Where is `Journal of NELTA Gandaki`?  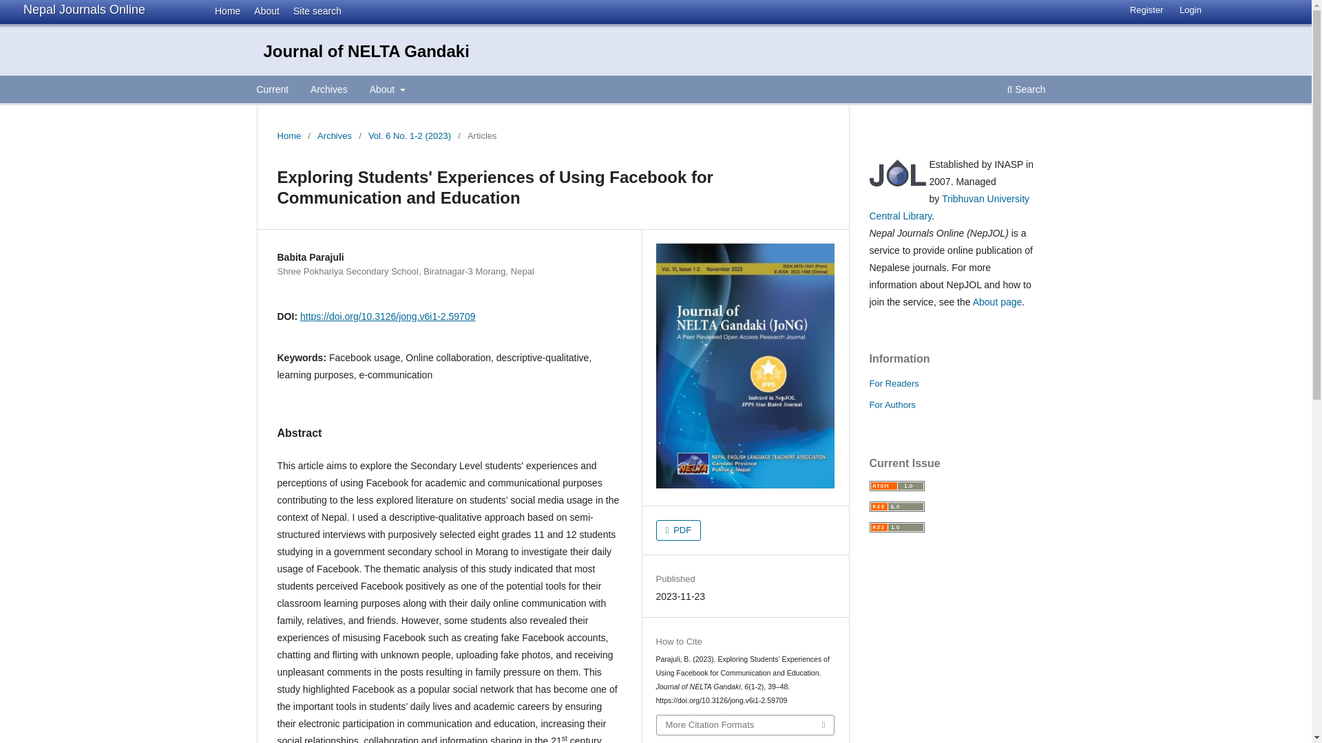 Journal of NELTA Gandaki is located at coordinates (366, 51).